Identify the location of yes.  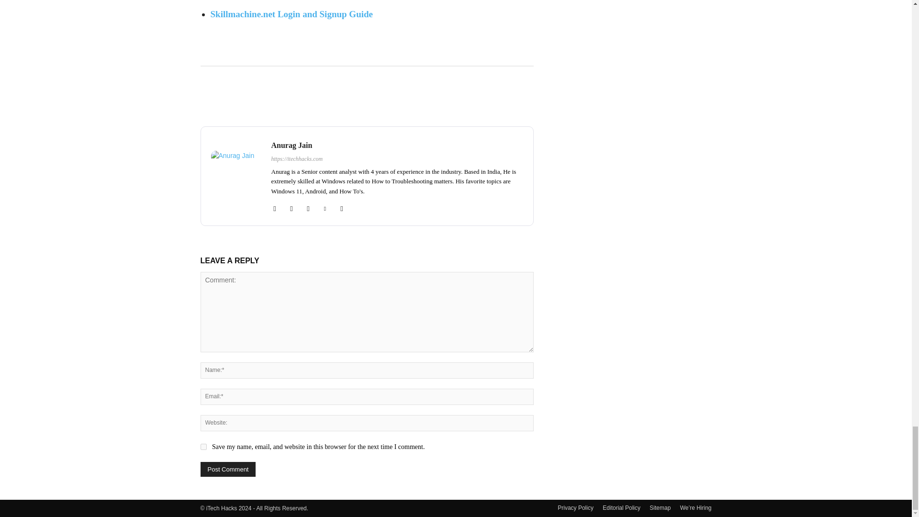
(203, 446).